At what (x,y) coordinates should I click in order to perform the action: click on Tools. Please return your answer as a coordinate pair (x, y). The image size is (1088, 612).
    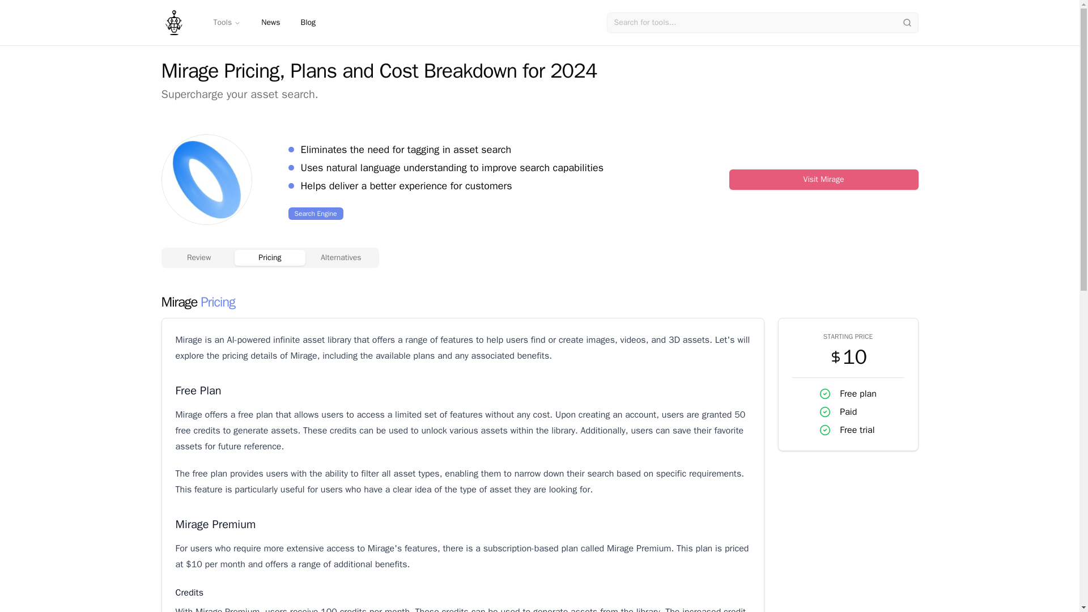
    Looking at the image, I should click on (227, 23).